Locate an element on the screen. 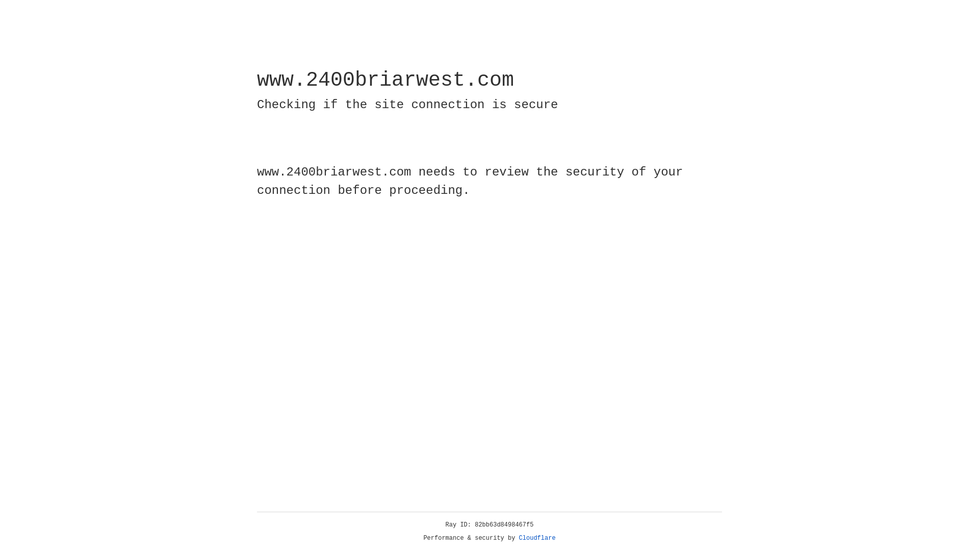 This screenshot has height=551, width=979. Cloudflare is located at coordinates (537, 538).